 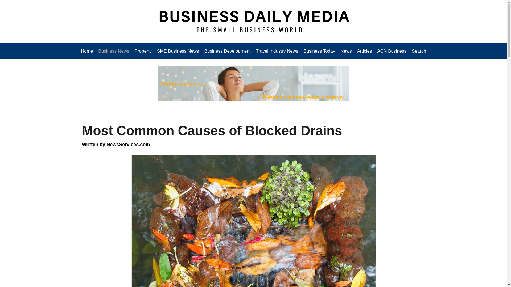 What do you see at coordinates (319, 51) in the screenshot?
I see `Business Today` at bounding box center [319, 51].